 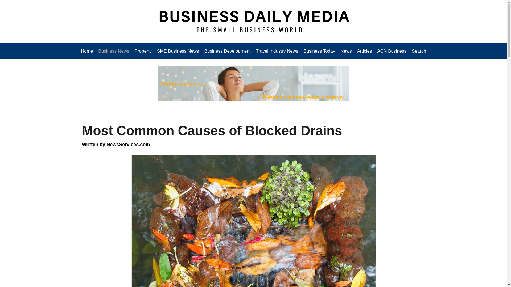 What do you see at coordinates (319, 51) in the screenshot?
I see `Business Today` at bounding box center [319, 51].